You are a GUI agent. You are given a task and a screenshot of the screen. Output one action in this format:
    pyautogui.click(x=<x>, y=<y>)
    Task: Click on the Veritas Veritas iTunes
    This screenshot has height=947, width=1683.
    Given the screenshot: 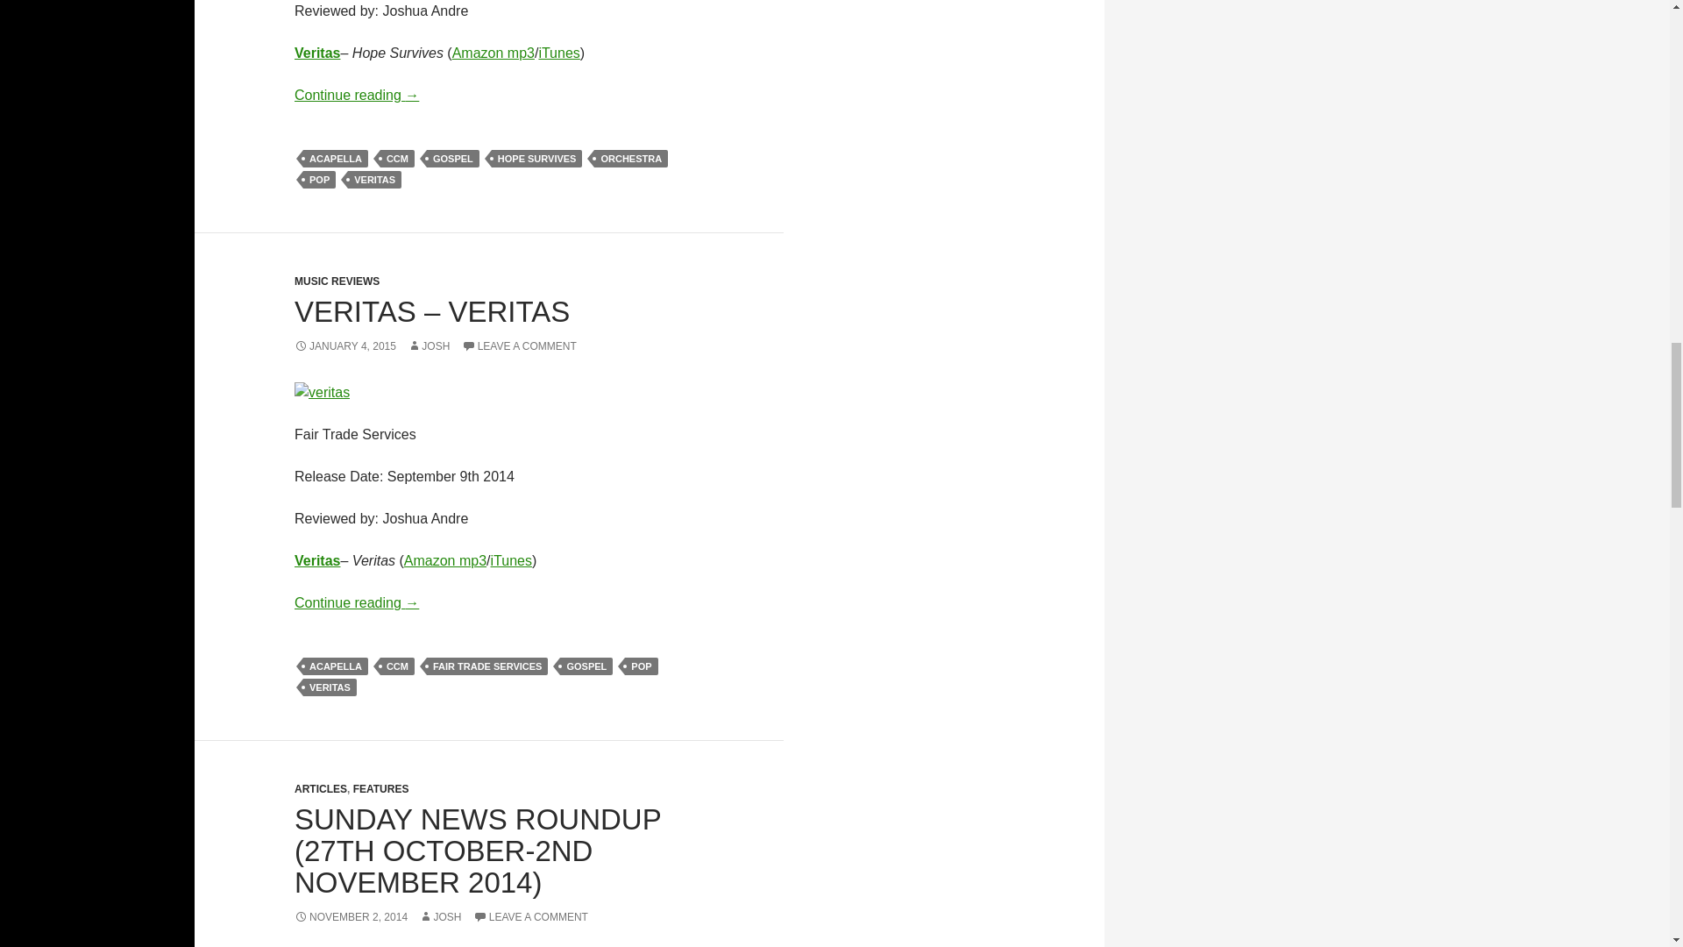 What is the action you would take?
    pyautogui.click(x=511, y=560)
    